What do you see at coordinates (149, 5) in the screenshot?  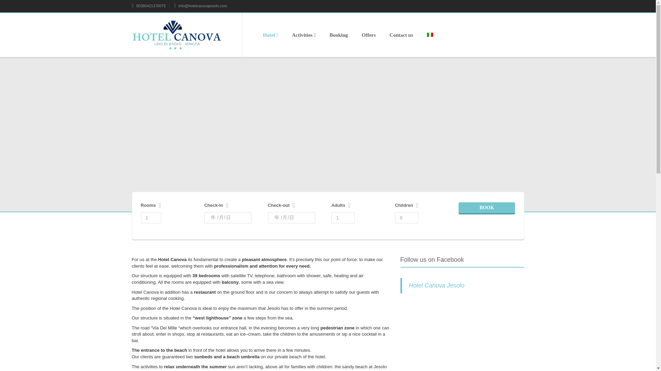 I see `00390421370075` at bounding box center [149, 5].